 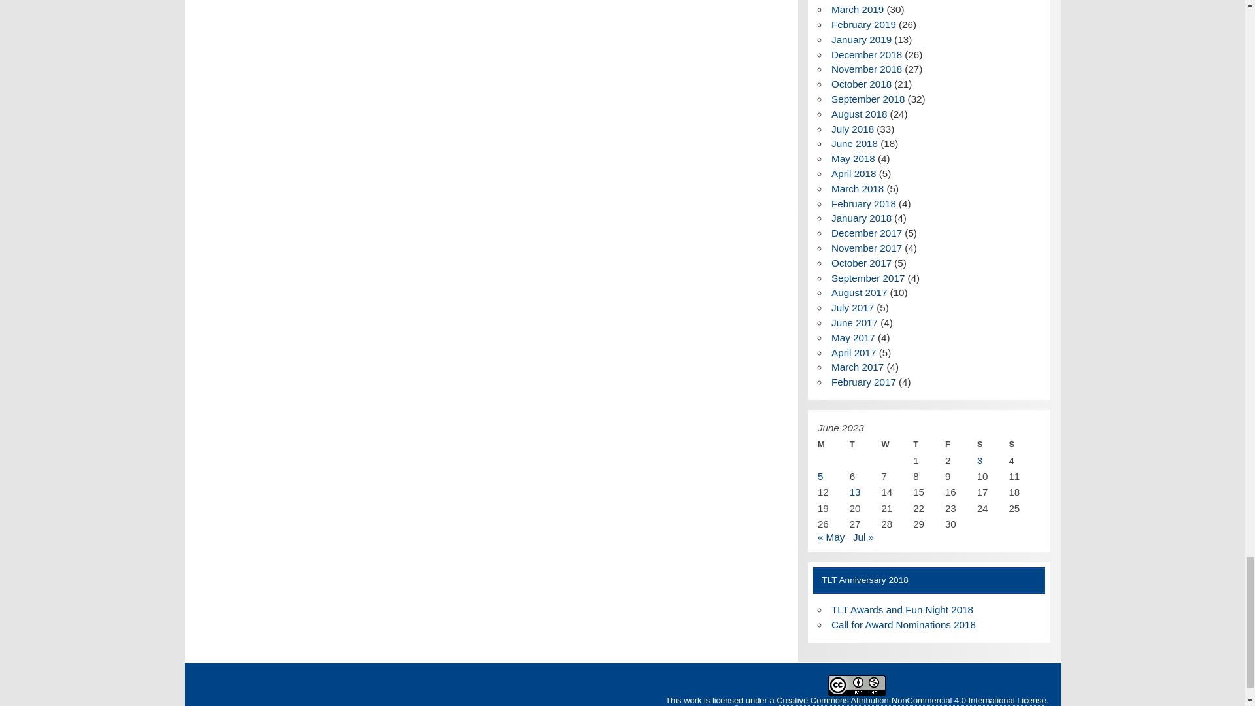 I want to click on Thursday, so click(x=929, y=445).